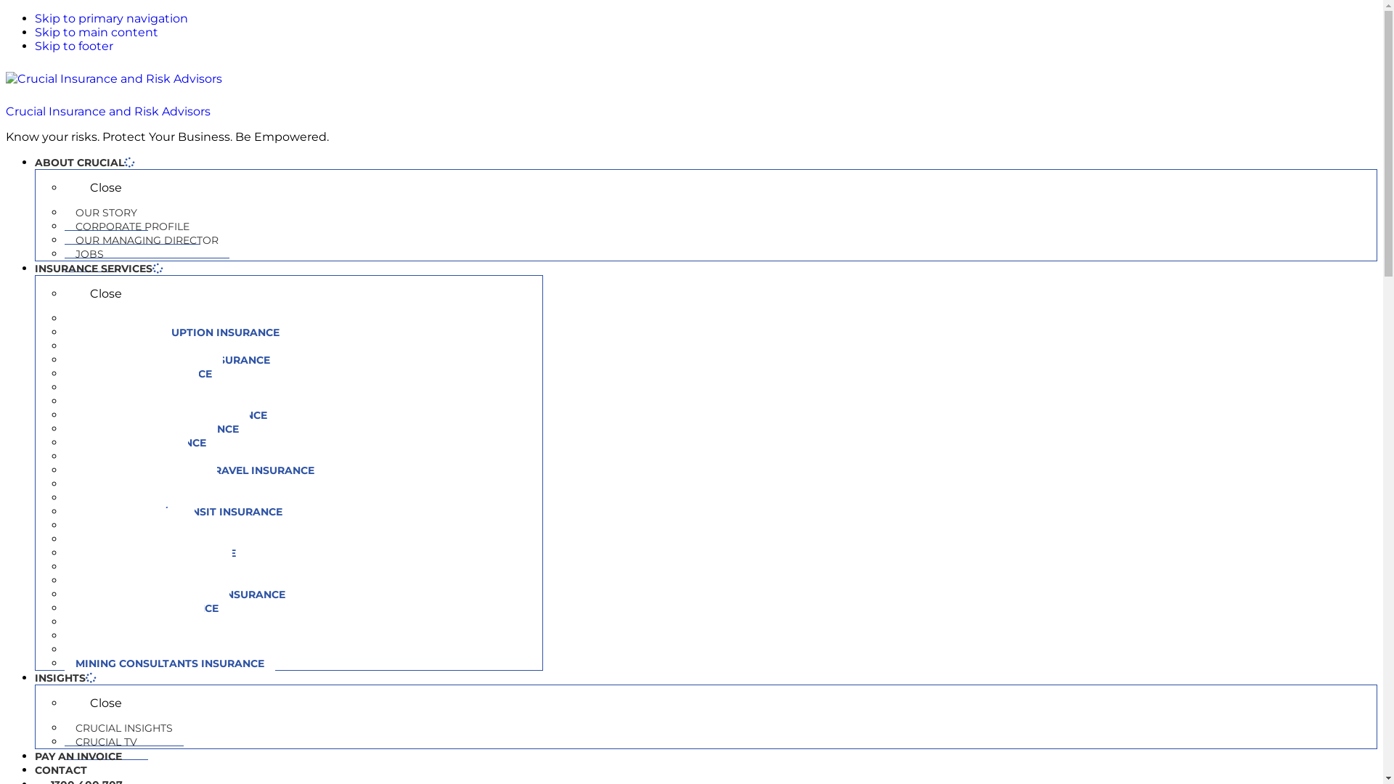  Describe the element at coordinates (145, 650) in the screenshot. I see `LABOUR HIRE INSURANCE` at that location.